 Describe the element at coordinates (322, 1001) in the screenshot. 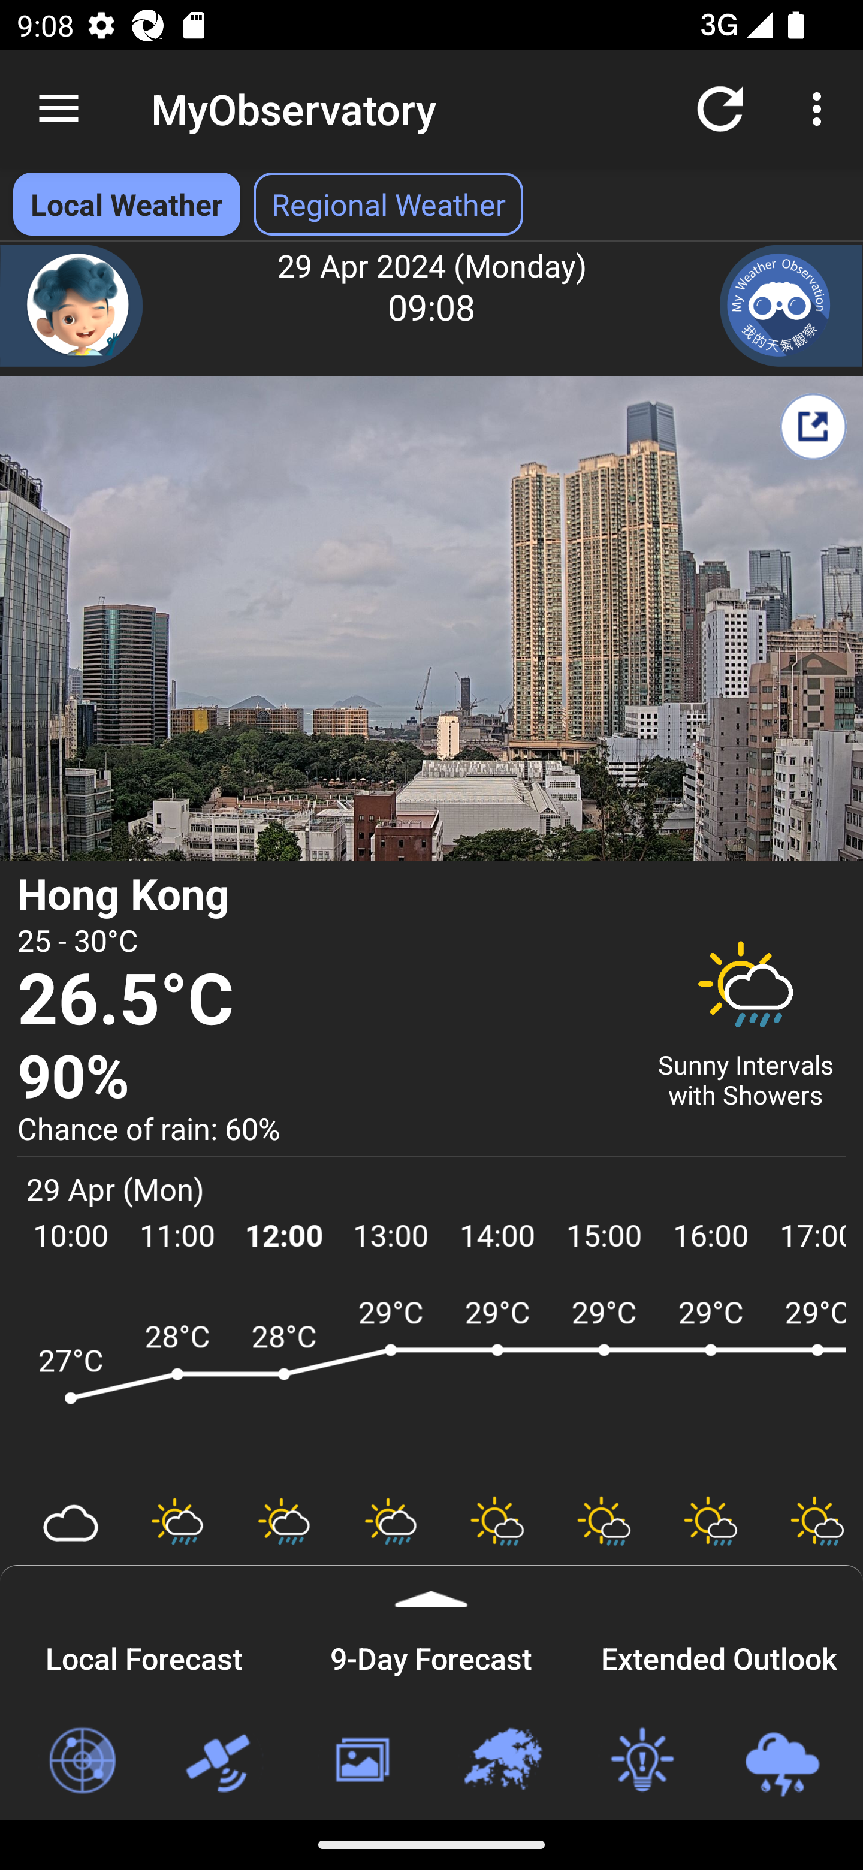

I see `26.5°C Temperature
26.5 degree Celsius` at that location.